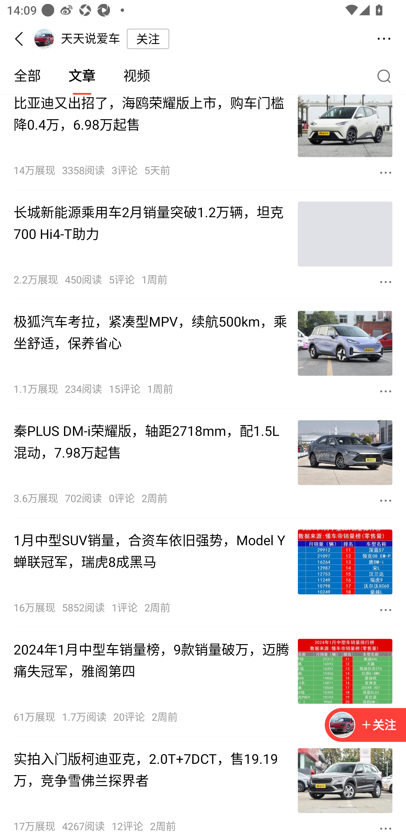 The height and width of the screenshot is (834, 406). What do you see at coordinates (386, 282) in the screenshot?
I see `更多` at bounding box center [386, 282].